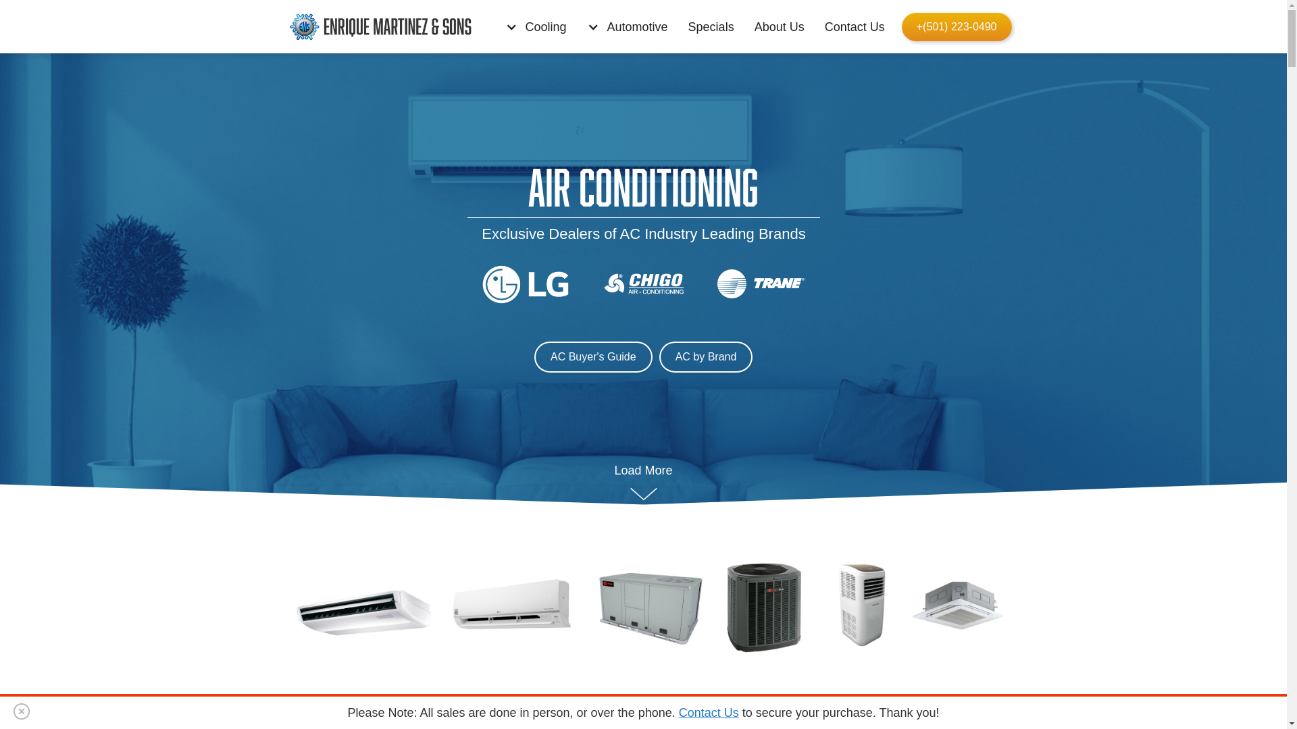  Describe the element at coordinates (342, 465) in the screenshot. I see `About Us` at that location.